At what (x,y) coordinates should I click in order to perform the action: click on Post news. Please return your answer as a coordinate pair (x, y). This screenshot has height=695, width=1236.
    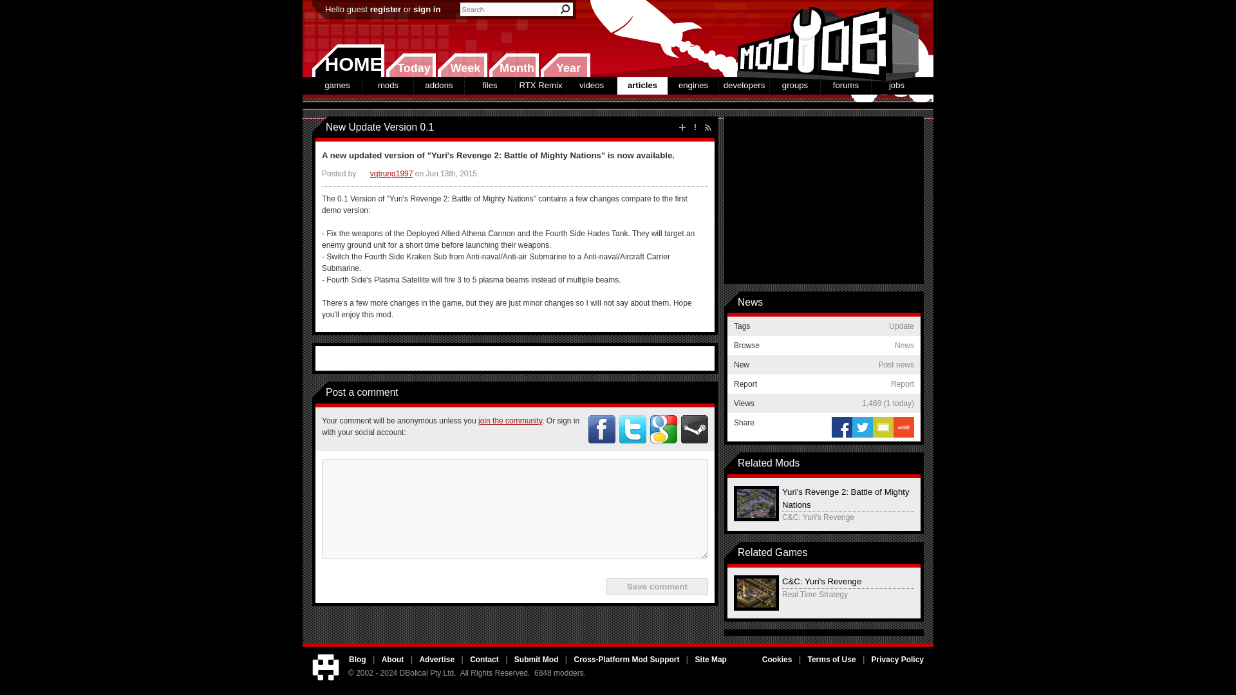
    Looking at the image, I should click on (682, 127).